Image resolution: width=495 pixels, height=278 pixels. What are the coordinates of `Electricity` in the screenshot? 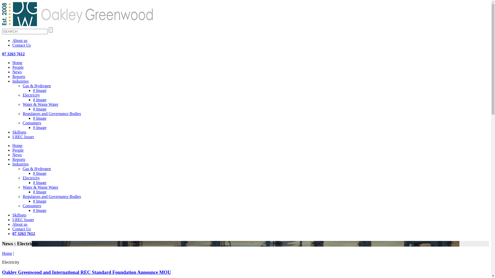 It's located at (31, 95).